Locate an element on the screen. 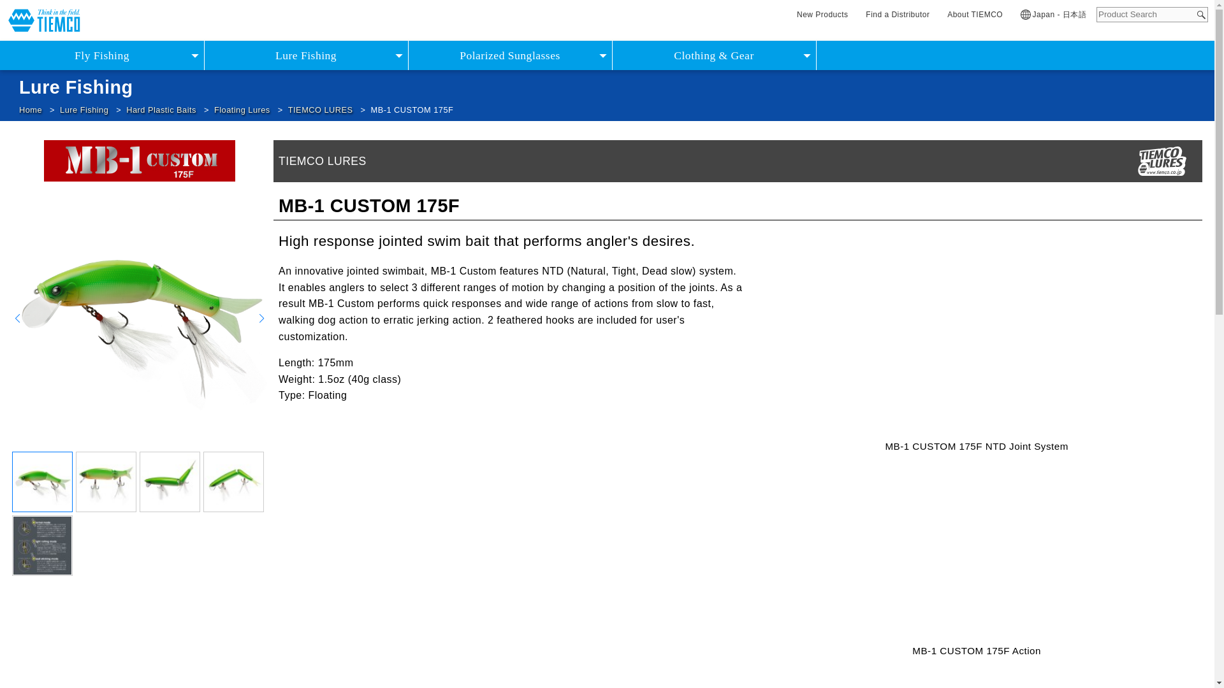  Search is located at coordinates (1201, 15).